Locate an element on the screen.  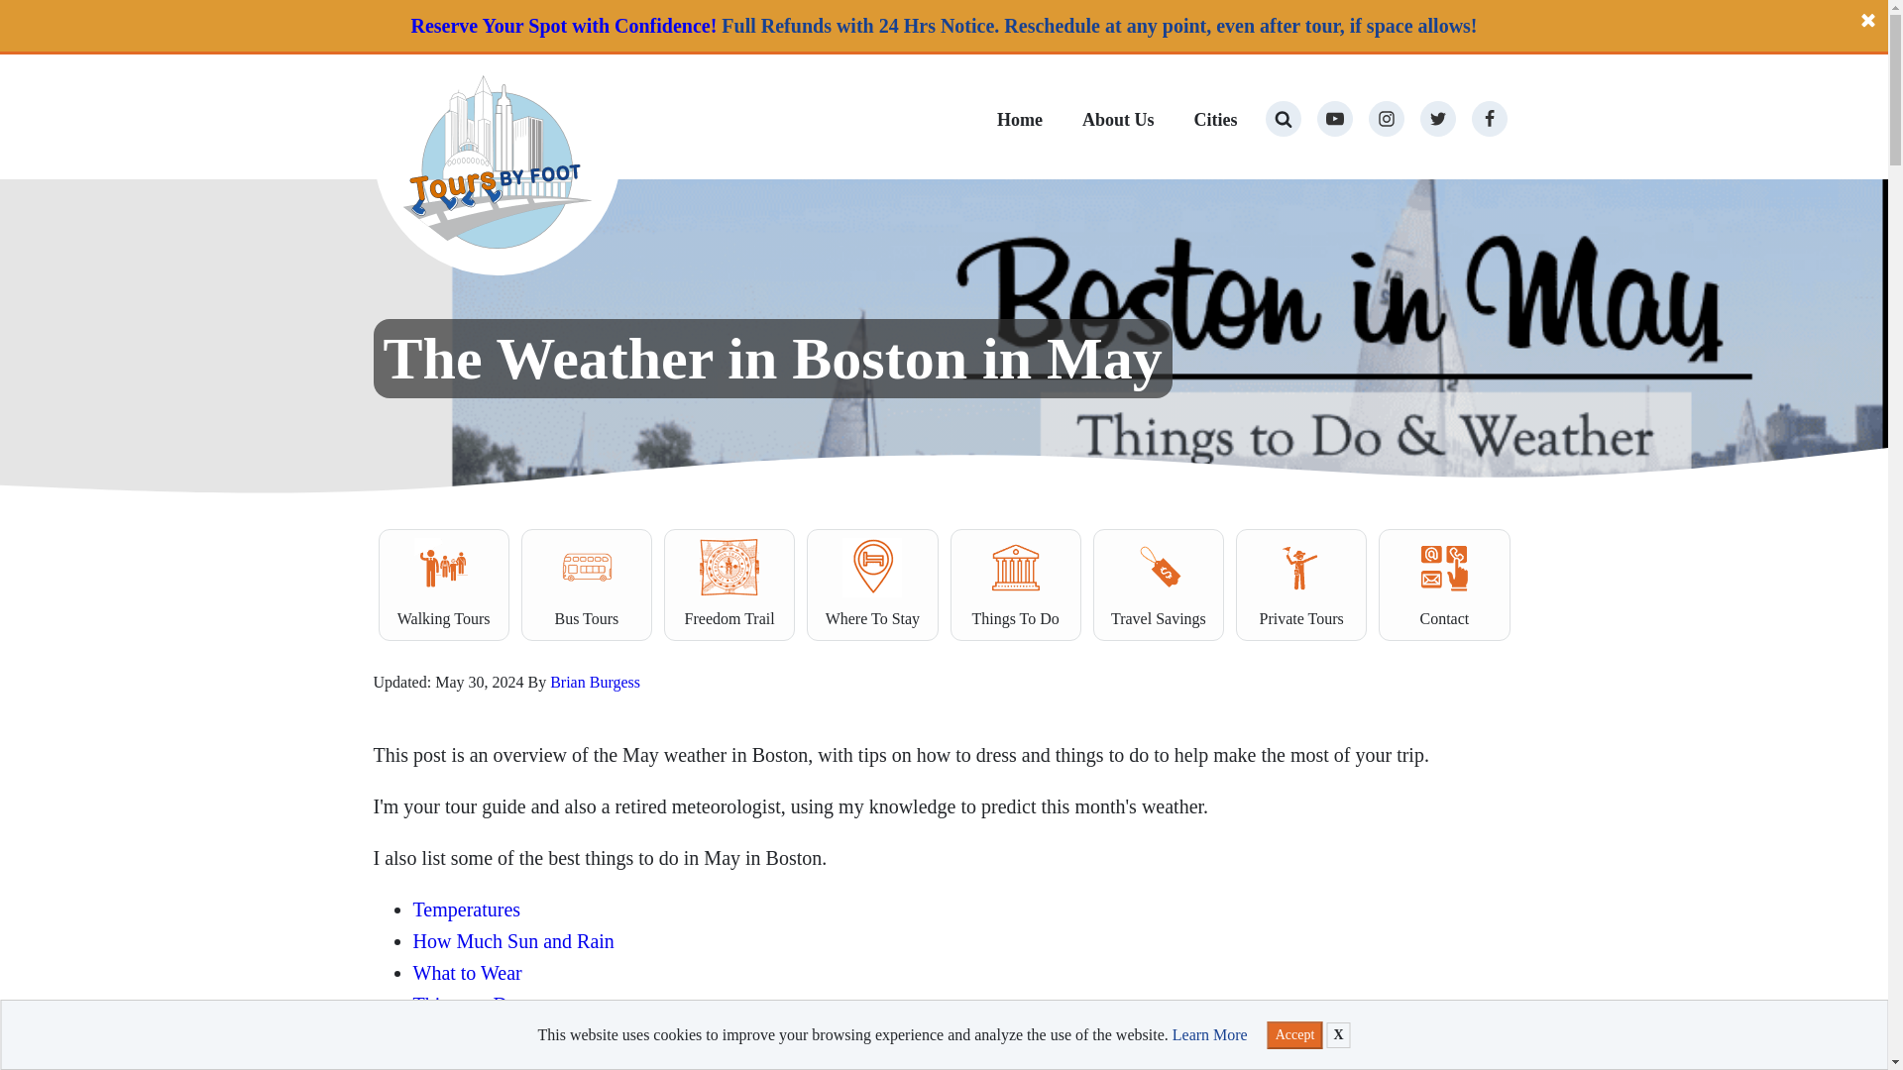
Where To Stay is located at coordinates (872, 585).